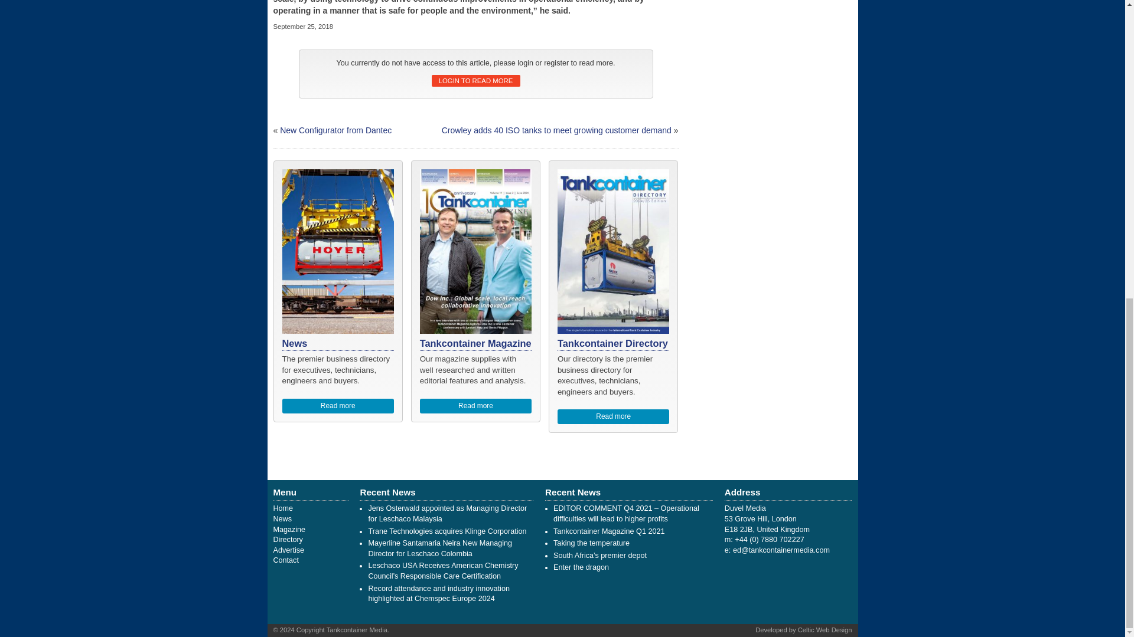  I want to click on Magazine, so click(289, 530).